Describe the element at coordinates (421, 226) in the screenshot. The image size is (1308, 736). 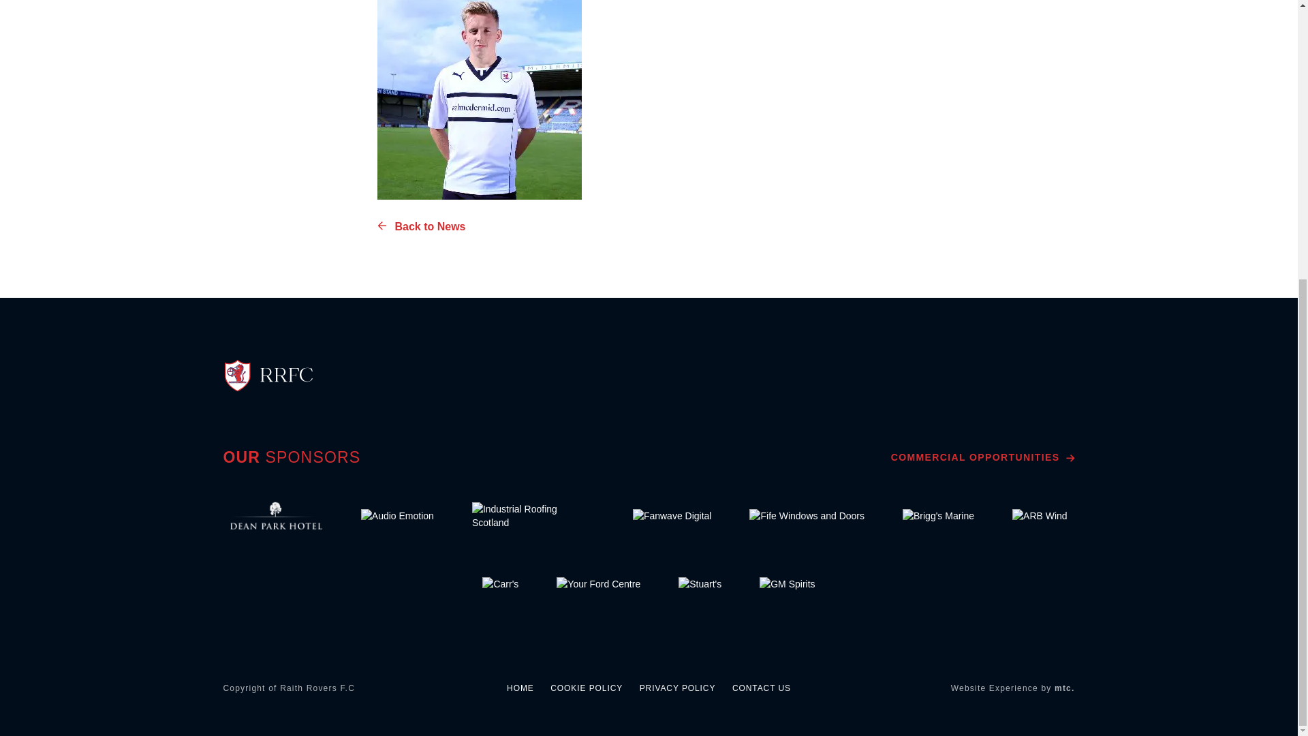
I see `Back to News` at that location.